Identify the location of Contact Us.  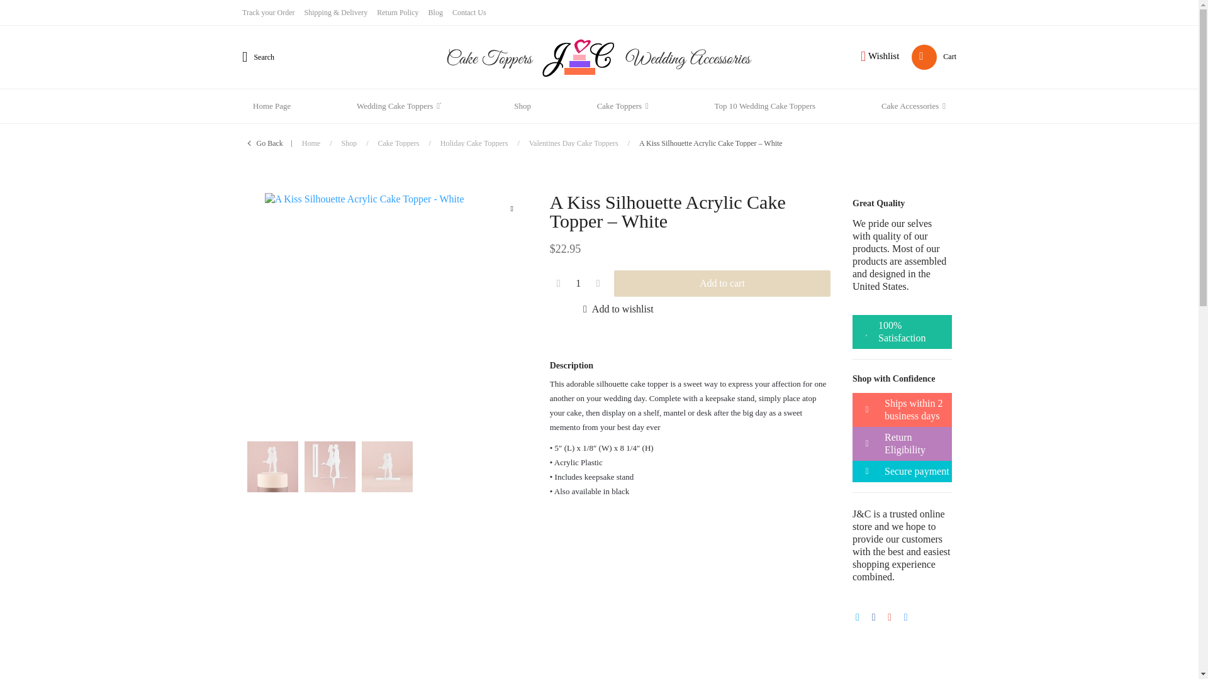
(473, 13).